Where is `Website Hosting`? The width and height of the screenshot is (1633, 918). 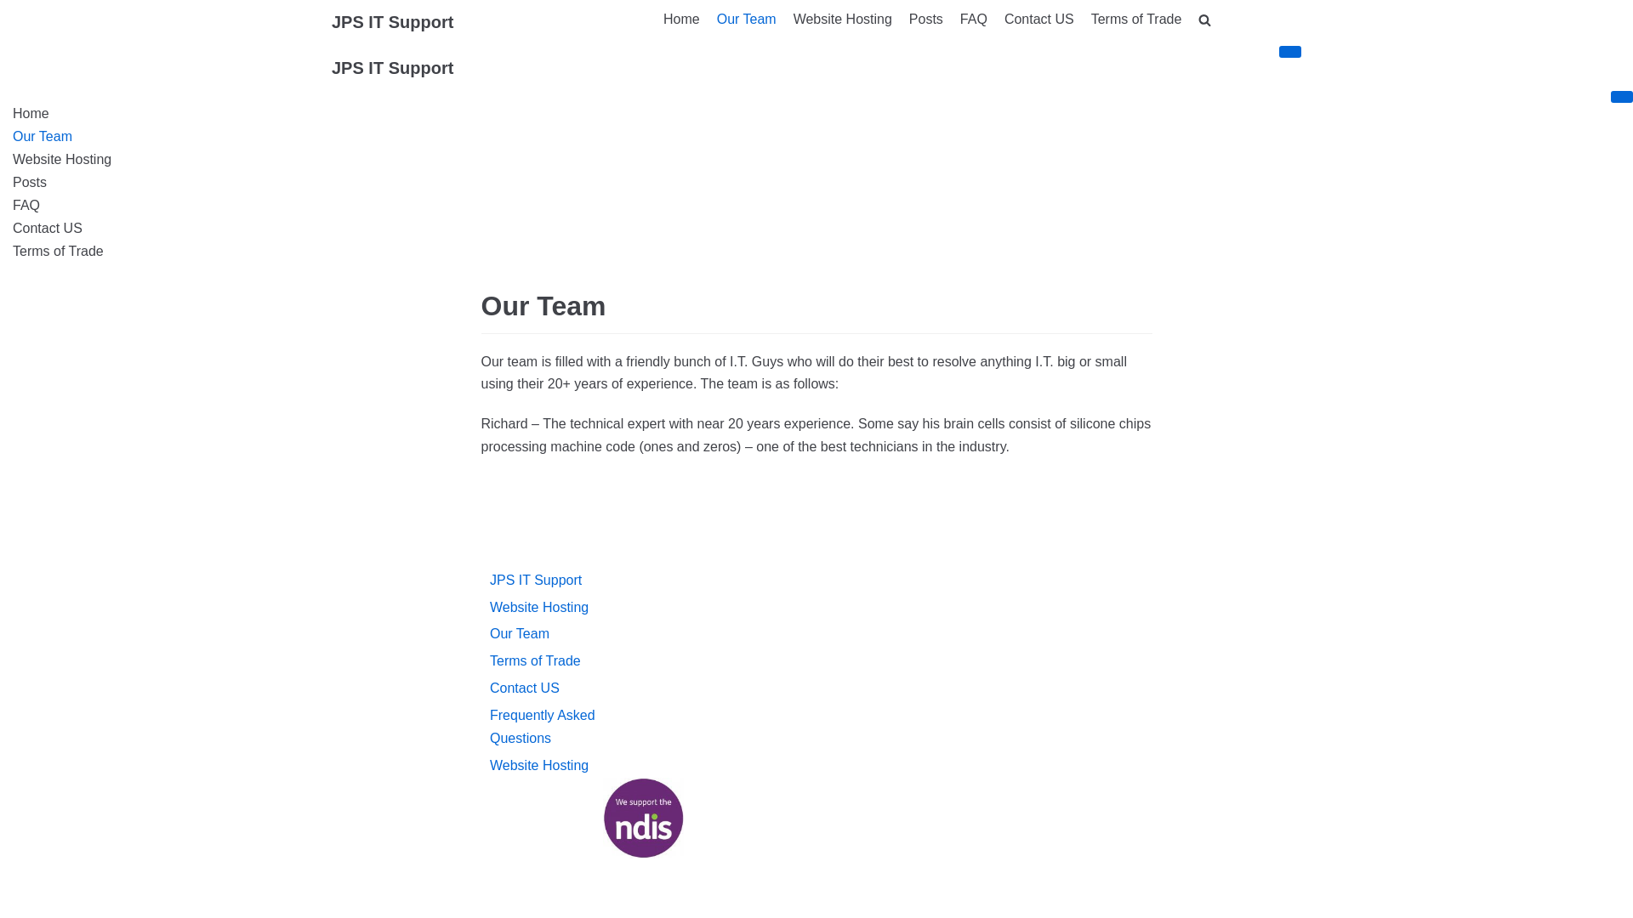 Website Hosting is located at coordinates (816, 160).